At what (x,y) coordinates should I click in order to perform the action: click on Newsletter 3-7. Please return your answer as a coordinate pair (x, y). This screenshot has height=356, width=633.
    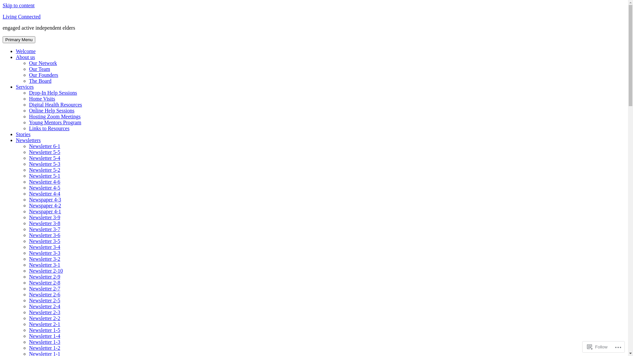
    Looking at the image, I should click on (45, 229).